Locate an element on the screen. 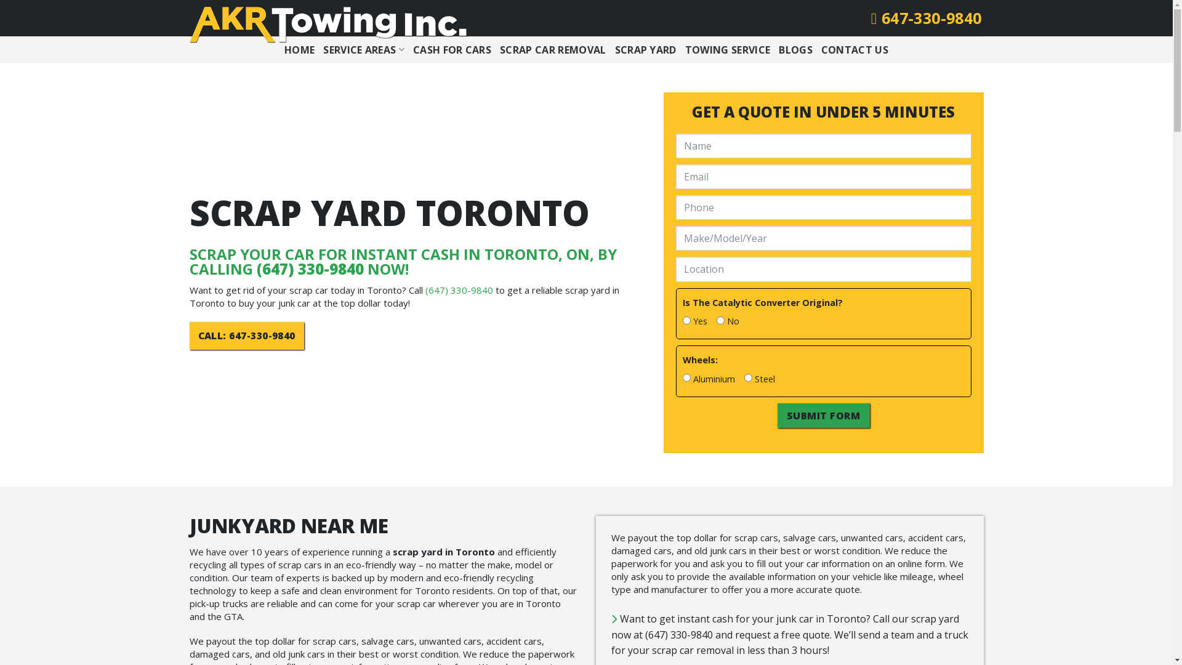 The image size is (1182, 665). SCRAP CAR REMOVAL is located at coordinates (553, 49).